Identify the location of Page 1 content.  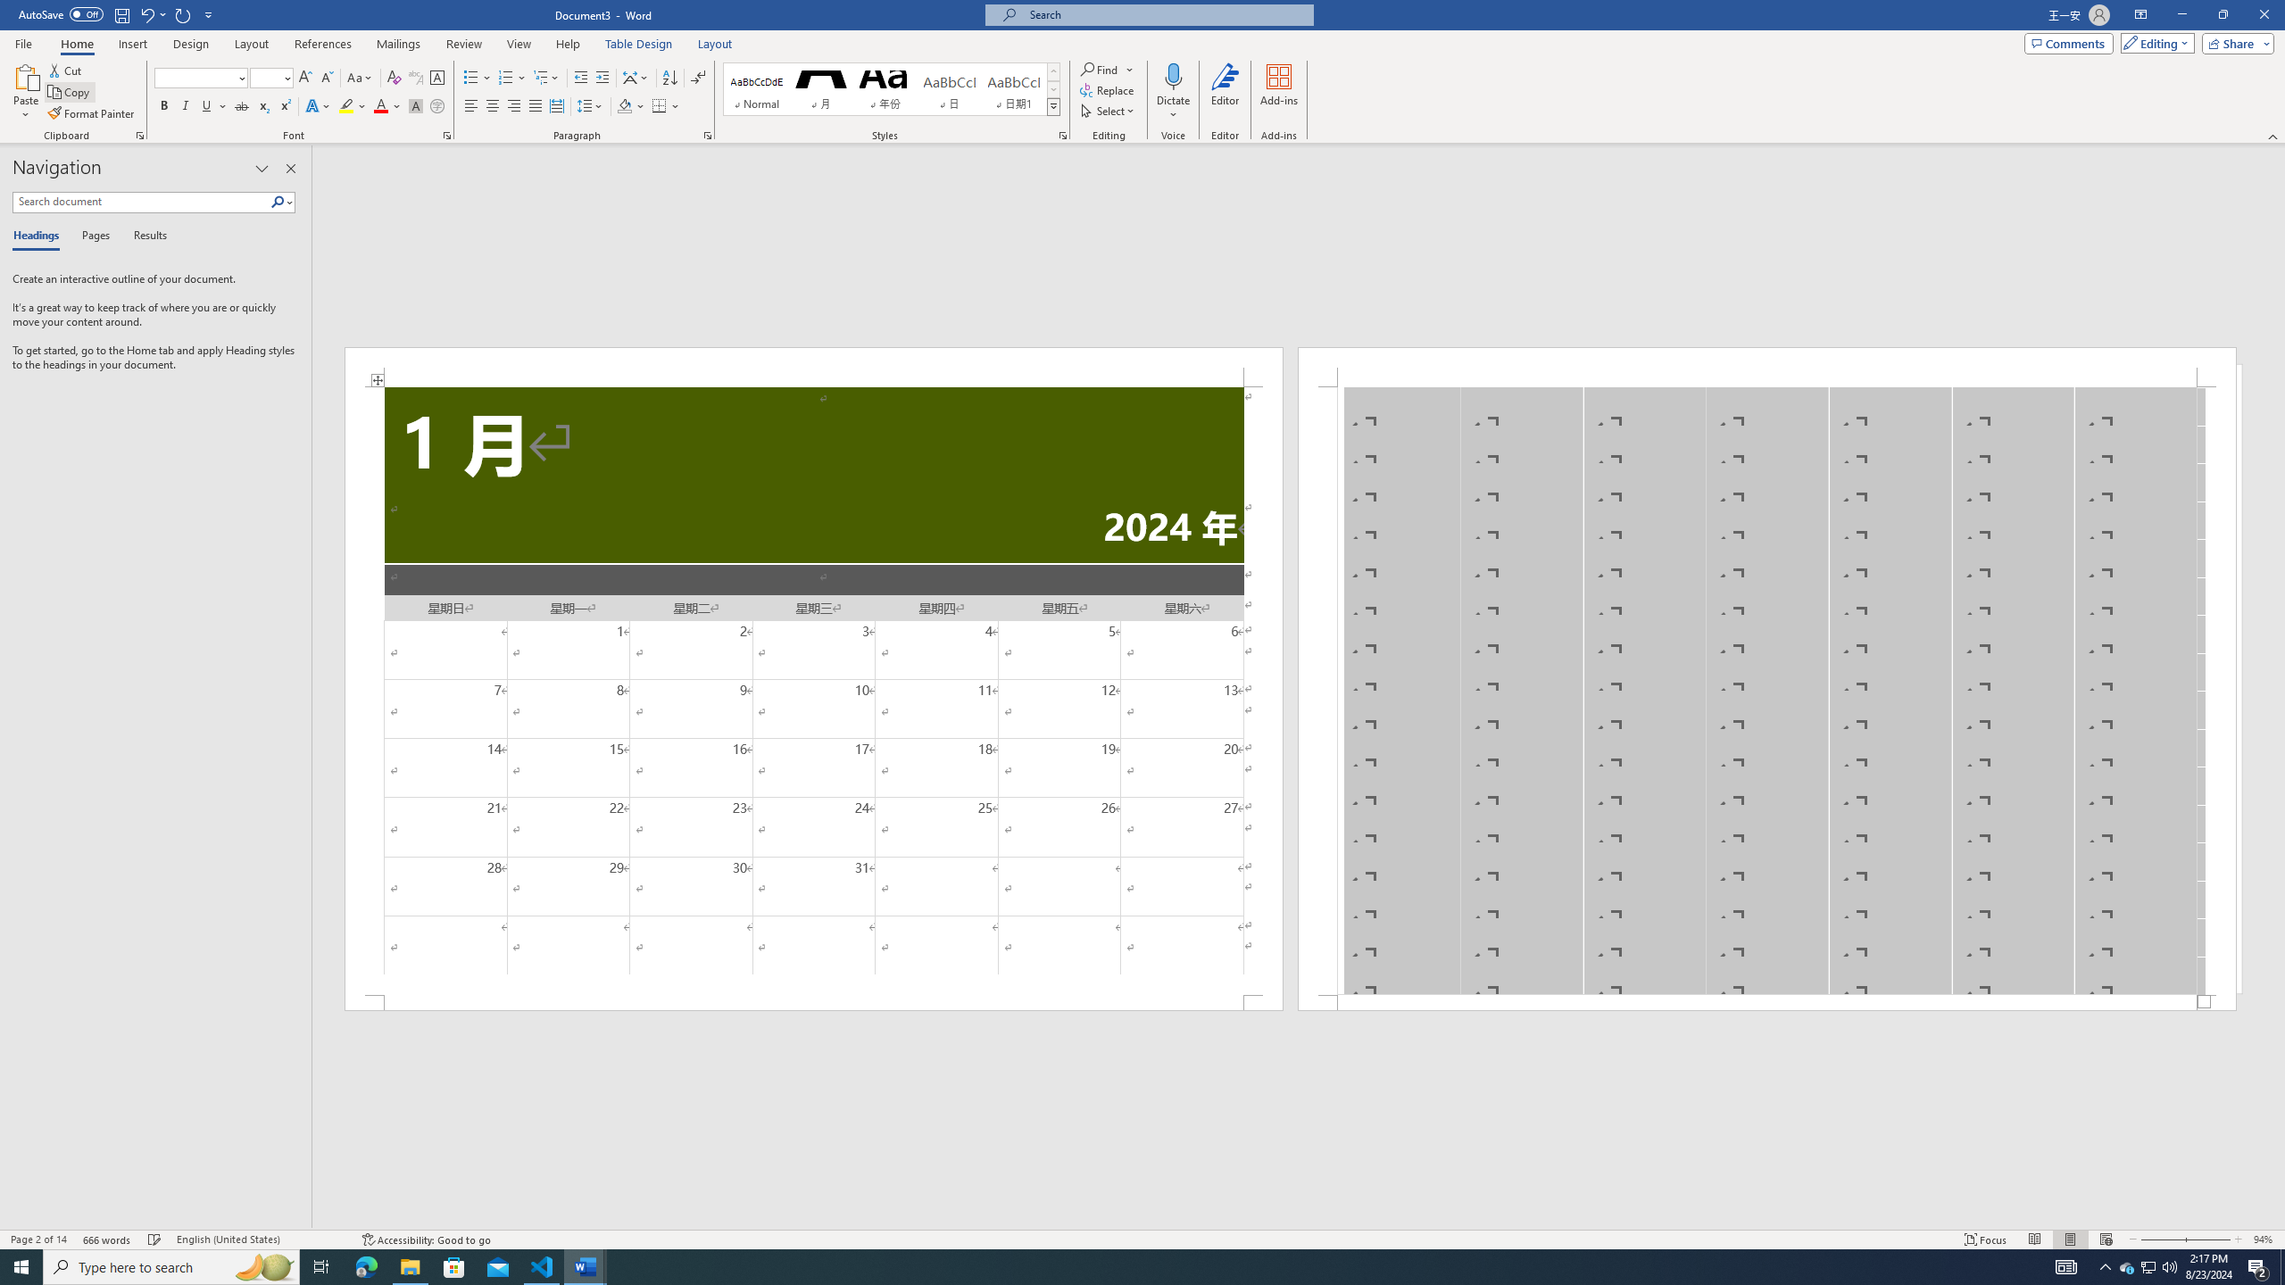
(814, 691).